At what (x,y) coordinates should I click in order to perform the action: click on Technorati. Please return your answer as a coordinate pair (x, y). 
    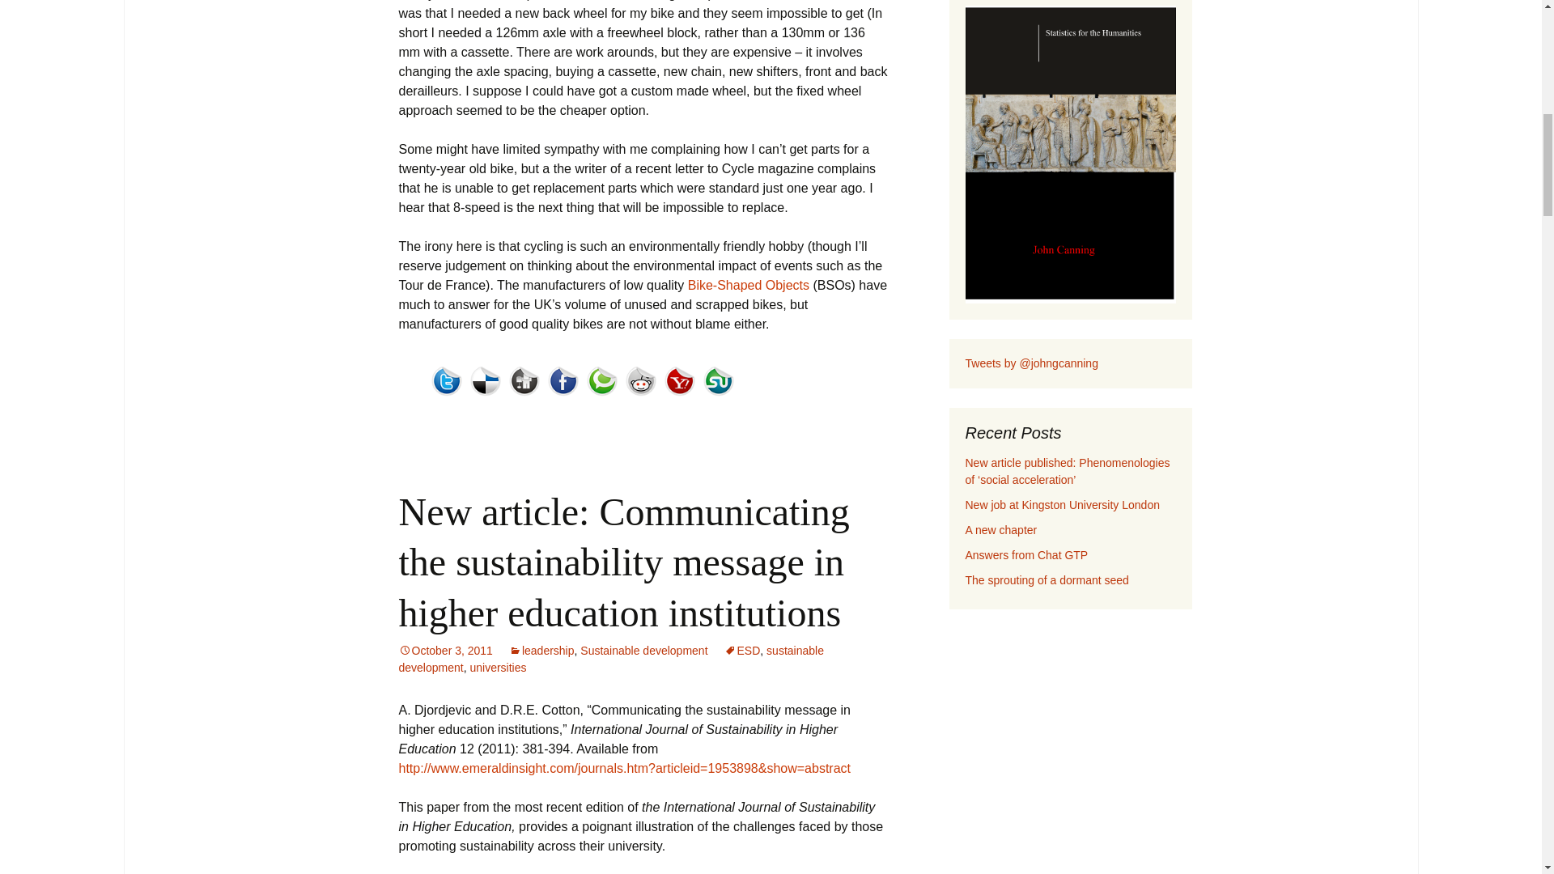
    Looking at the image, I should click on (605, 385).